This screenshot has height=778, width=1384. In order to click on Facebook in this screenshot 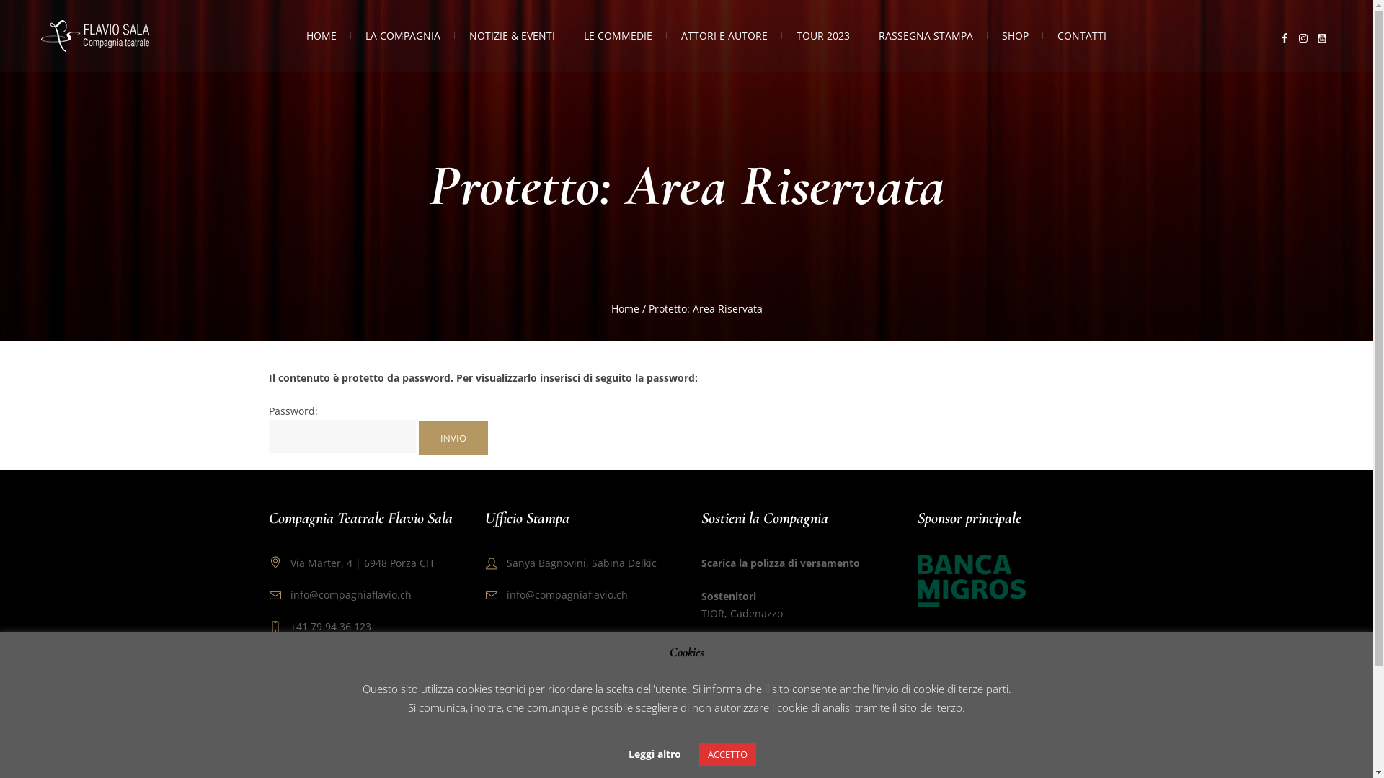, I will do `click(659, 743)`.